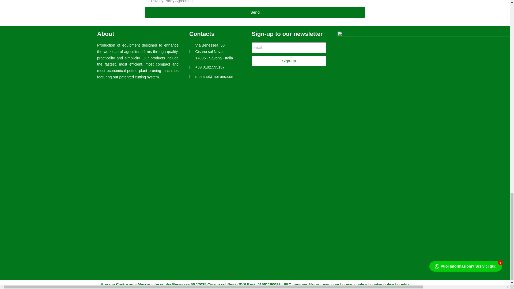 The height and width of the screenshot is (289, 514). I want to click on Privacy Policy Agreement, so click(147, 1).